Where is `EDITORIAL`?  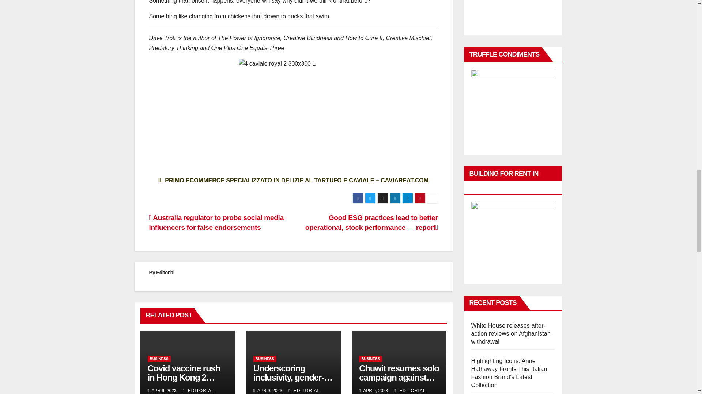 EDITORIAL is located at coordinates (410, 390).